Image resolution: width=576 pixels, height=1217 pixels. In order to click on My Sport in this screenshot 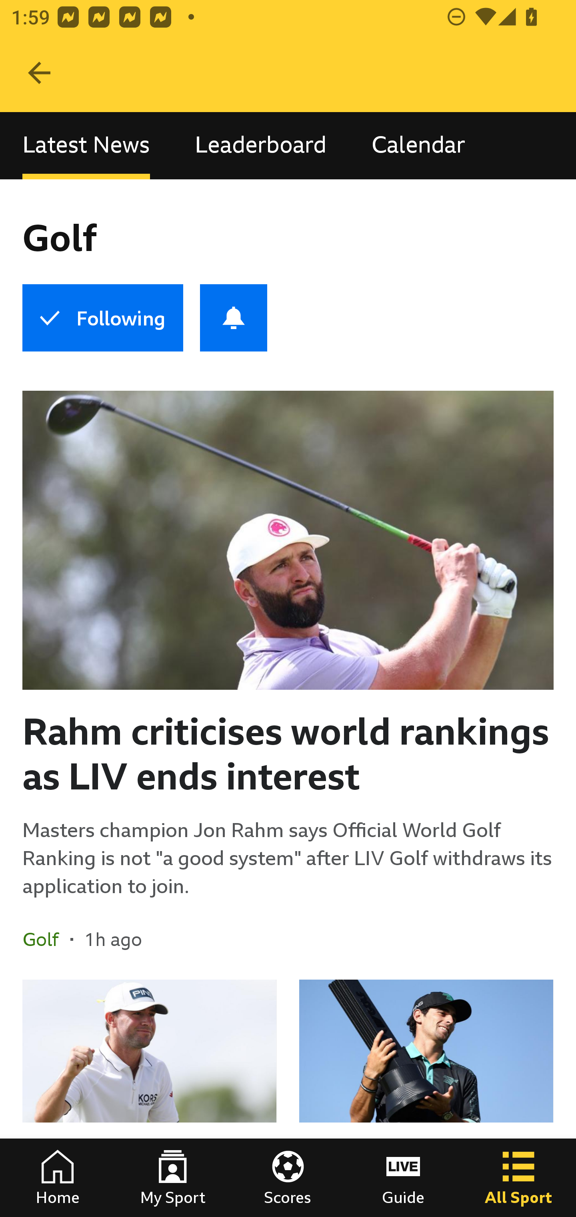, I will do `click(173, 1178)`.